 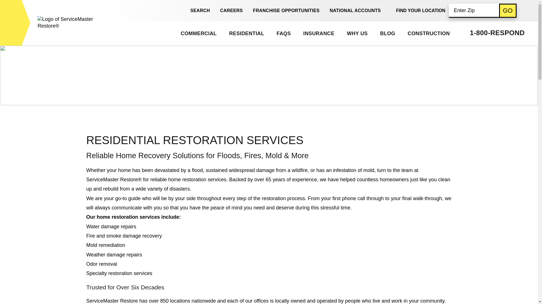 I want to click on FIND YOUR LOCATION, so click(x=421, y=10).